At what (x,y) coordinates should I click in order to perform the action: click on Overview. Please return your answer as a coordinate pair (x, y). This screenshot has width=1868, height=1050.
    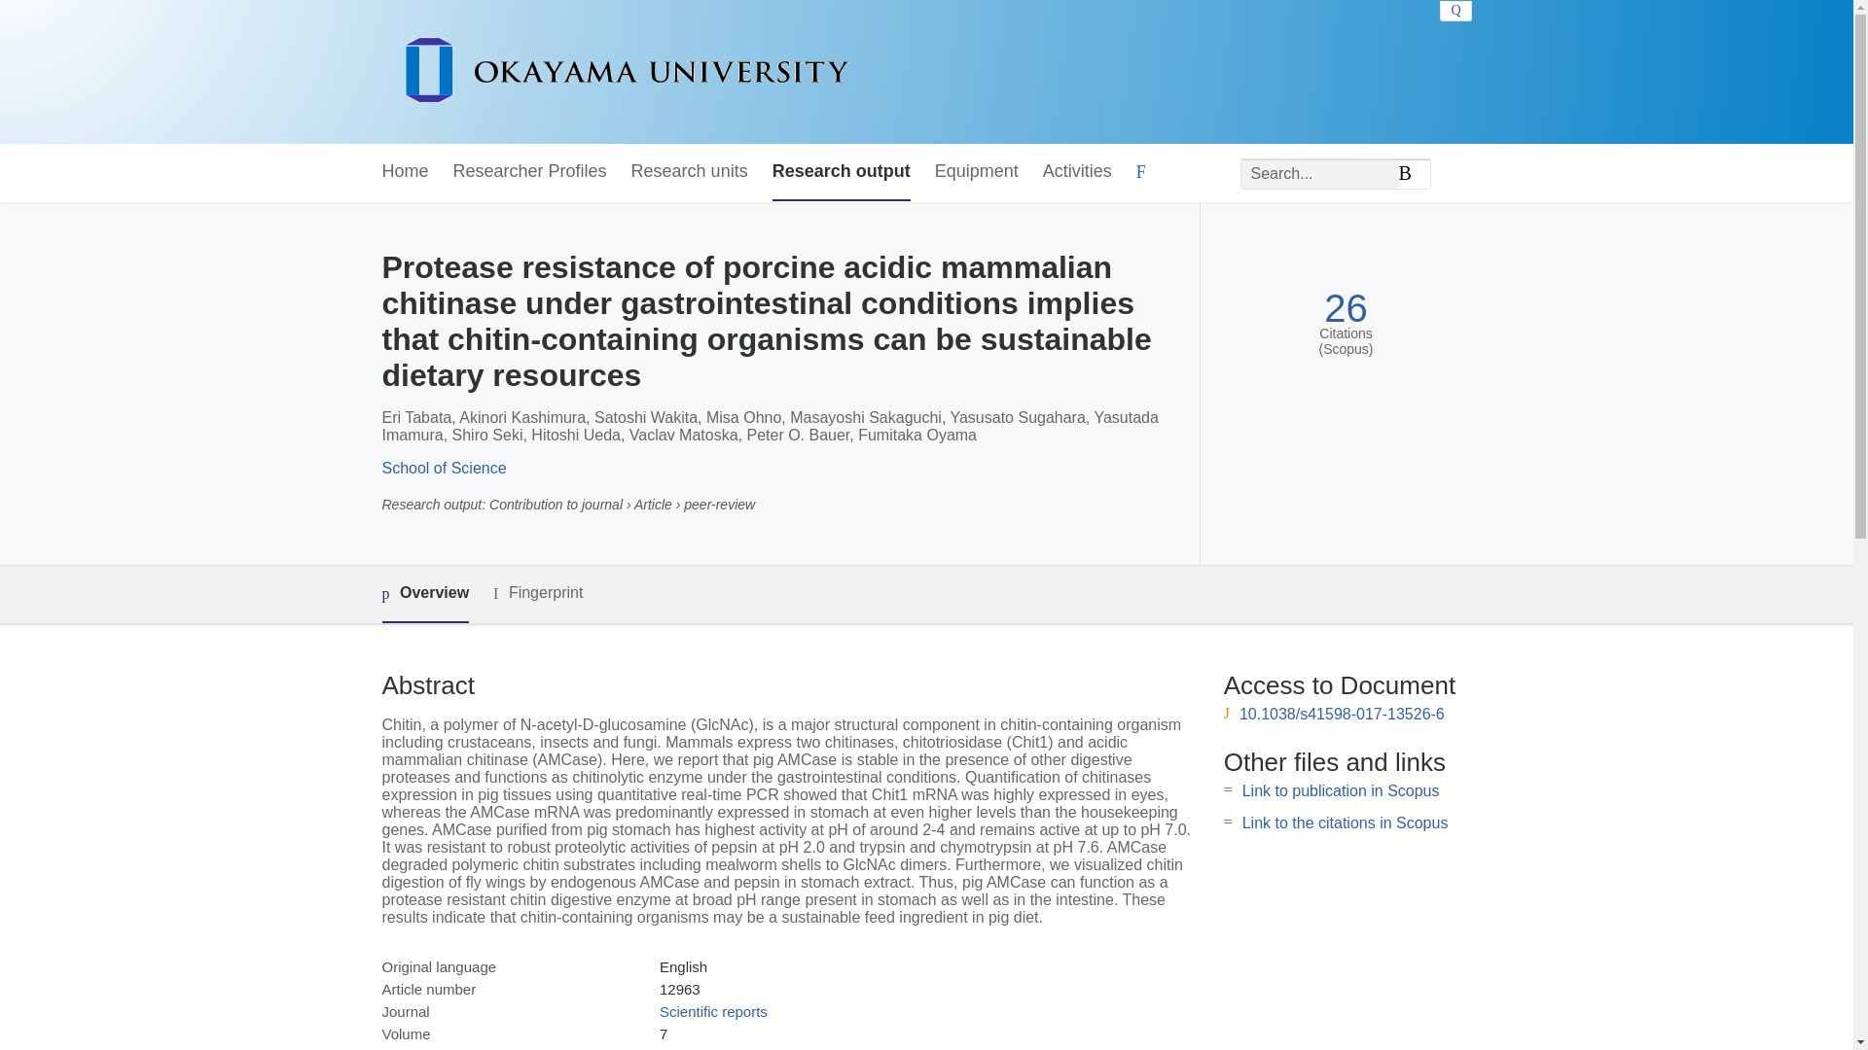
    Looking at the image, I should click on (424, 595).